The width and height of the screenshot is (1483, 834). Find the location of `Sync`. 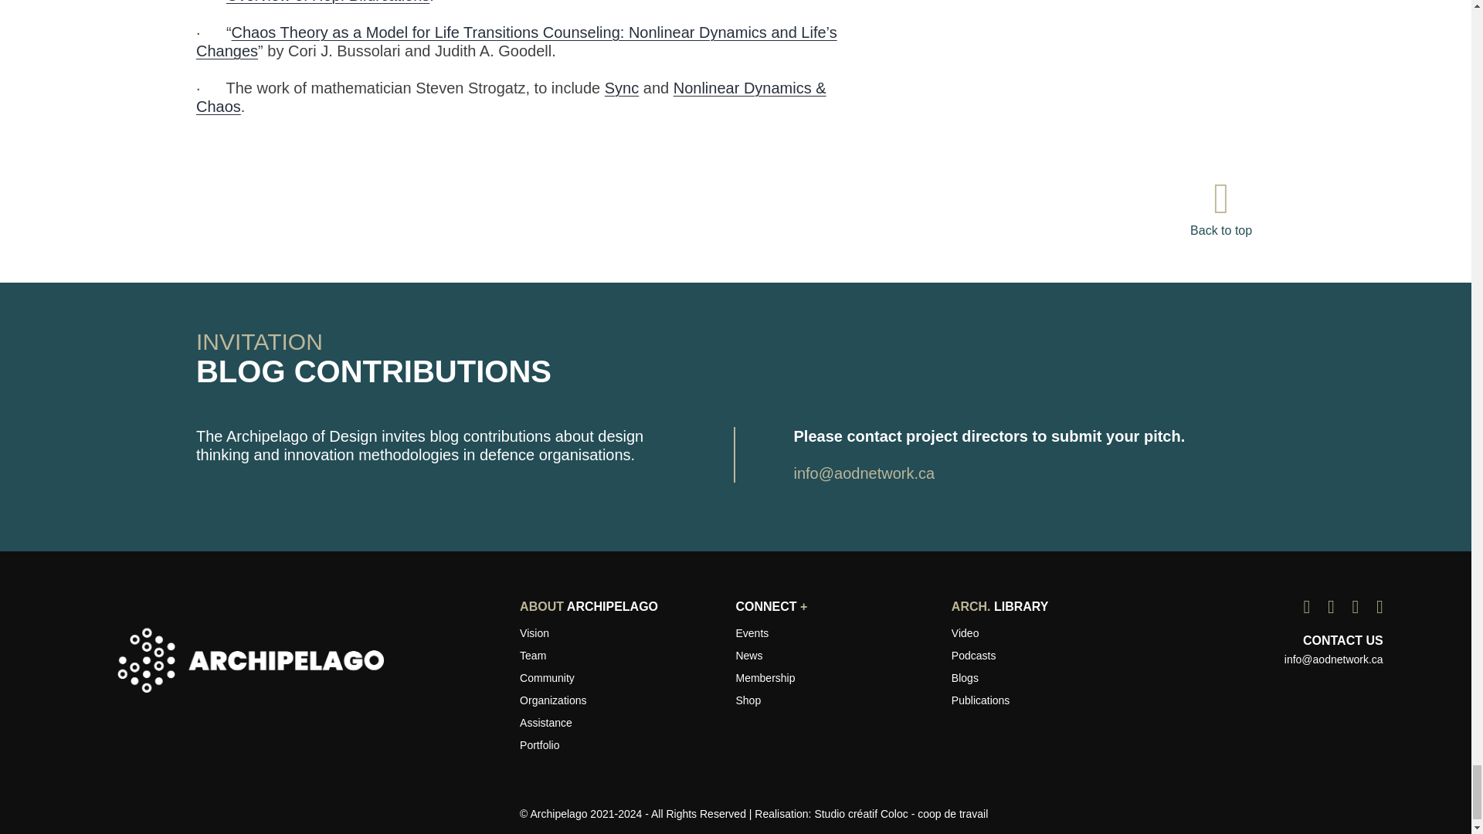

Sync is located at coordinates (622, 88).